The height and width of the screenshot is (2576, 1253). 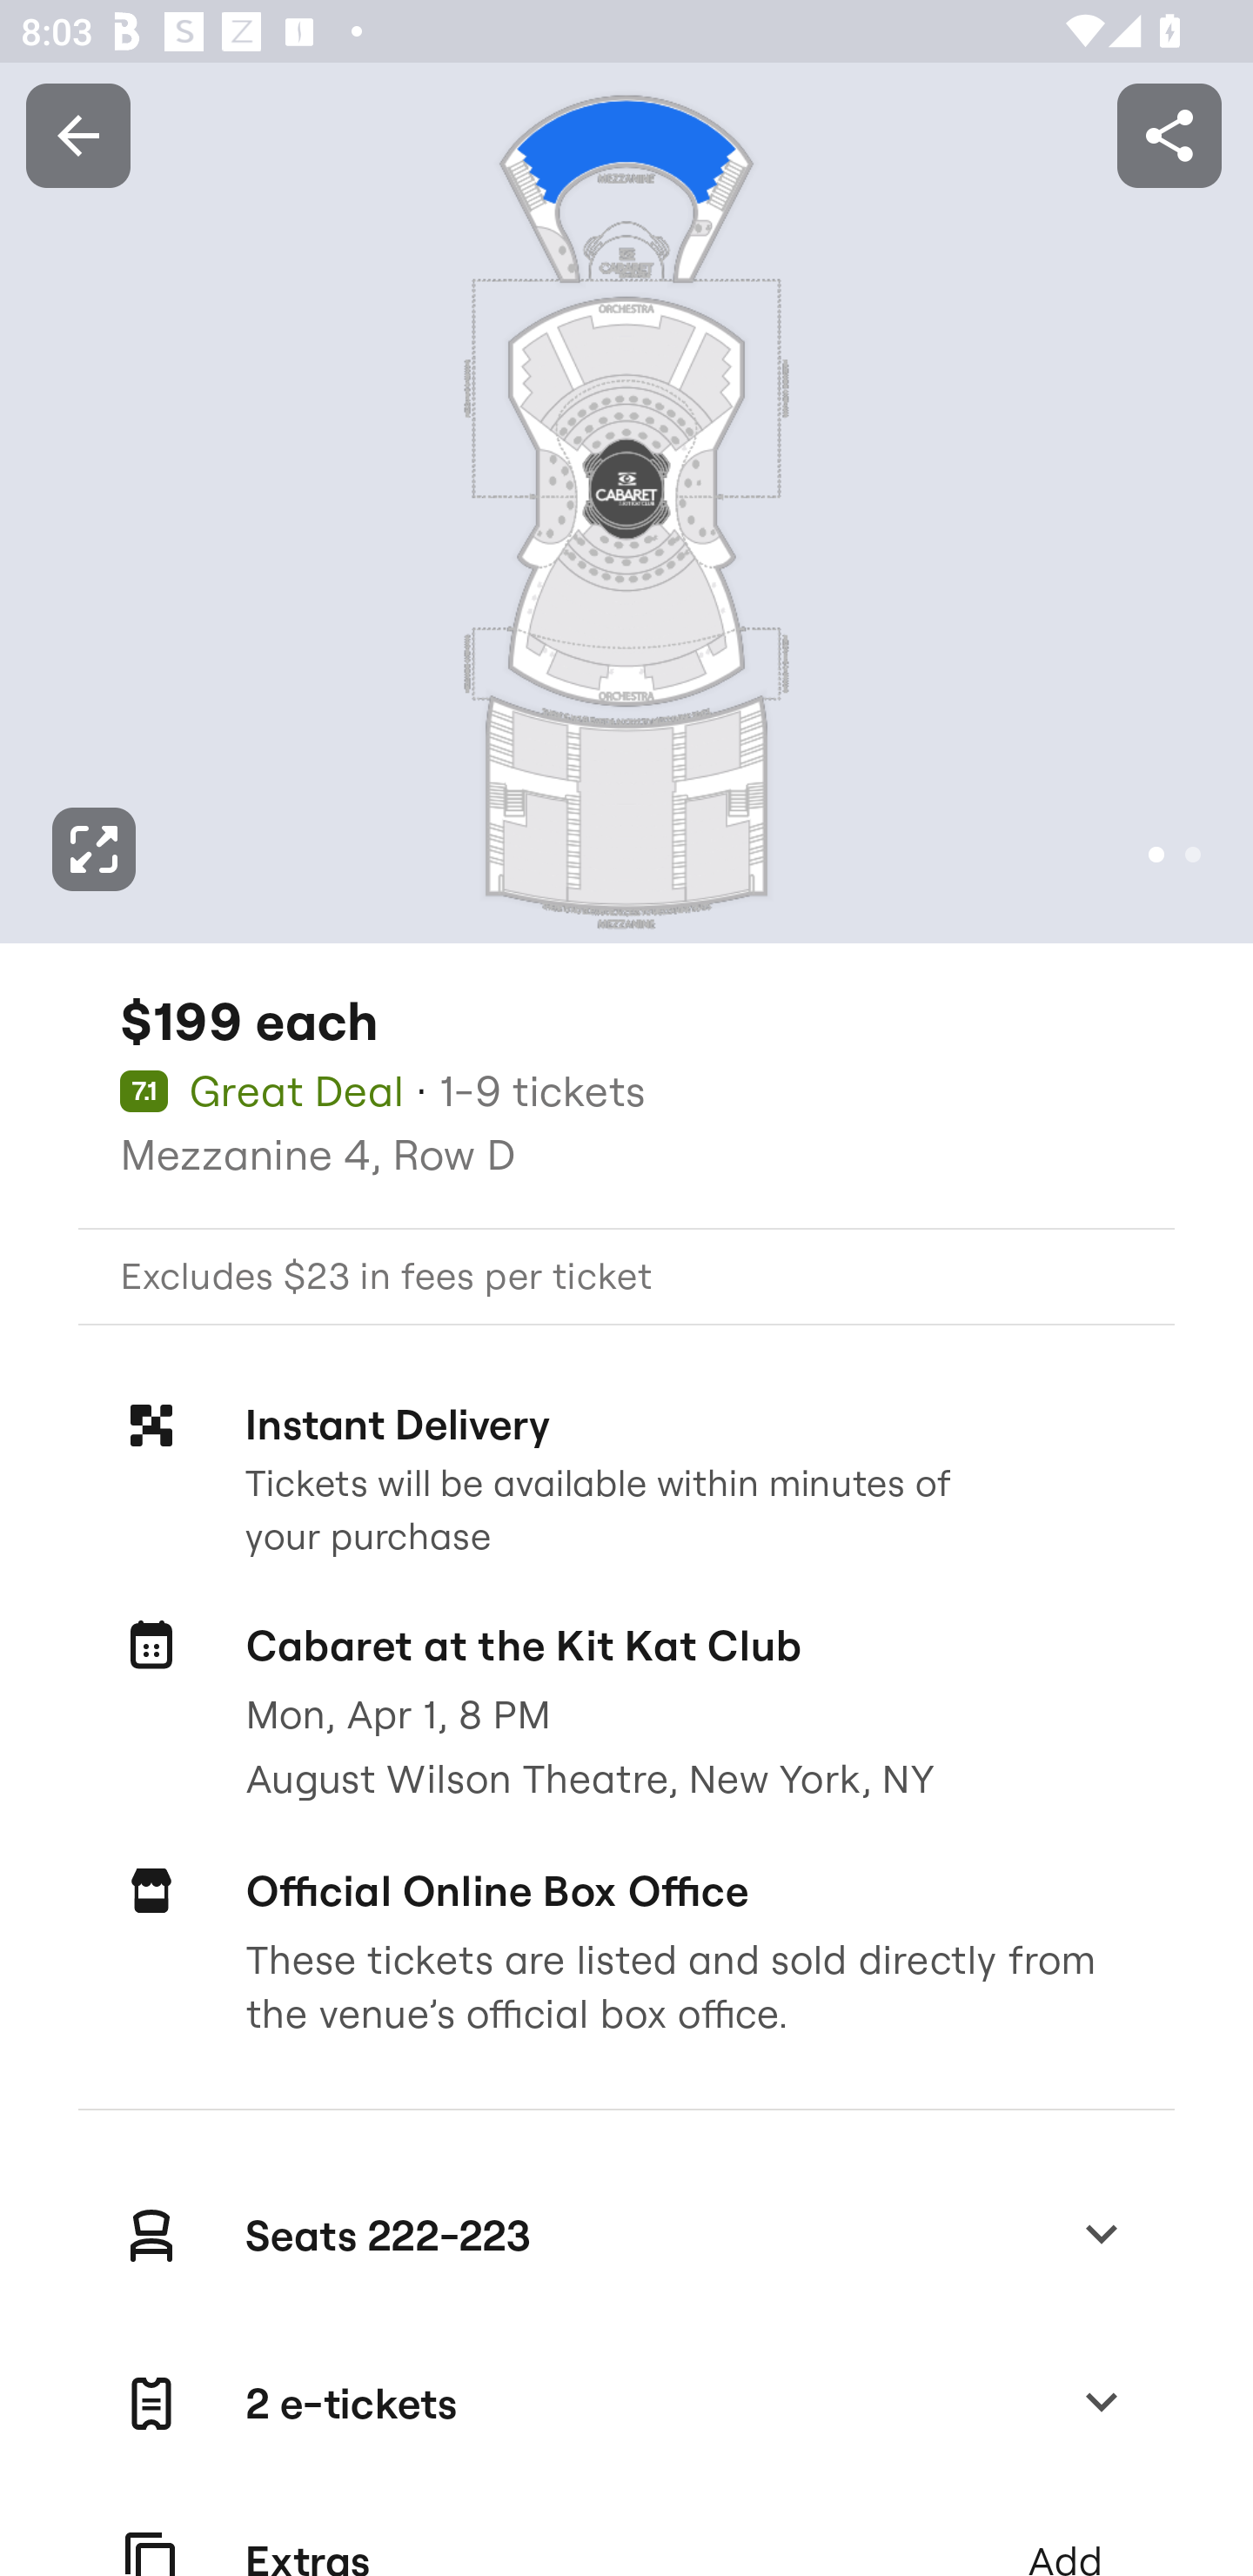 I want to click on Seats 222-223 Expand to show options, so click(x=626, y=2235).